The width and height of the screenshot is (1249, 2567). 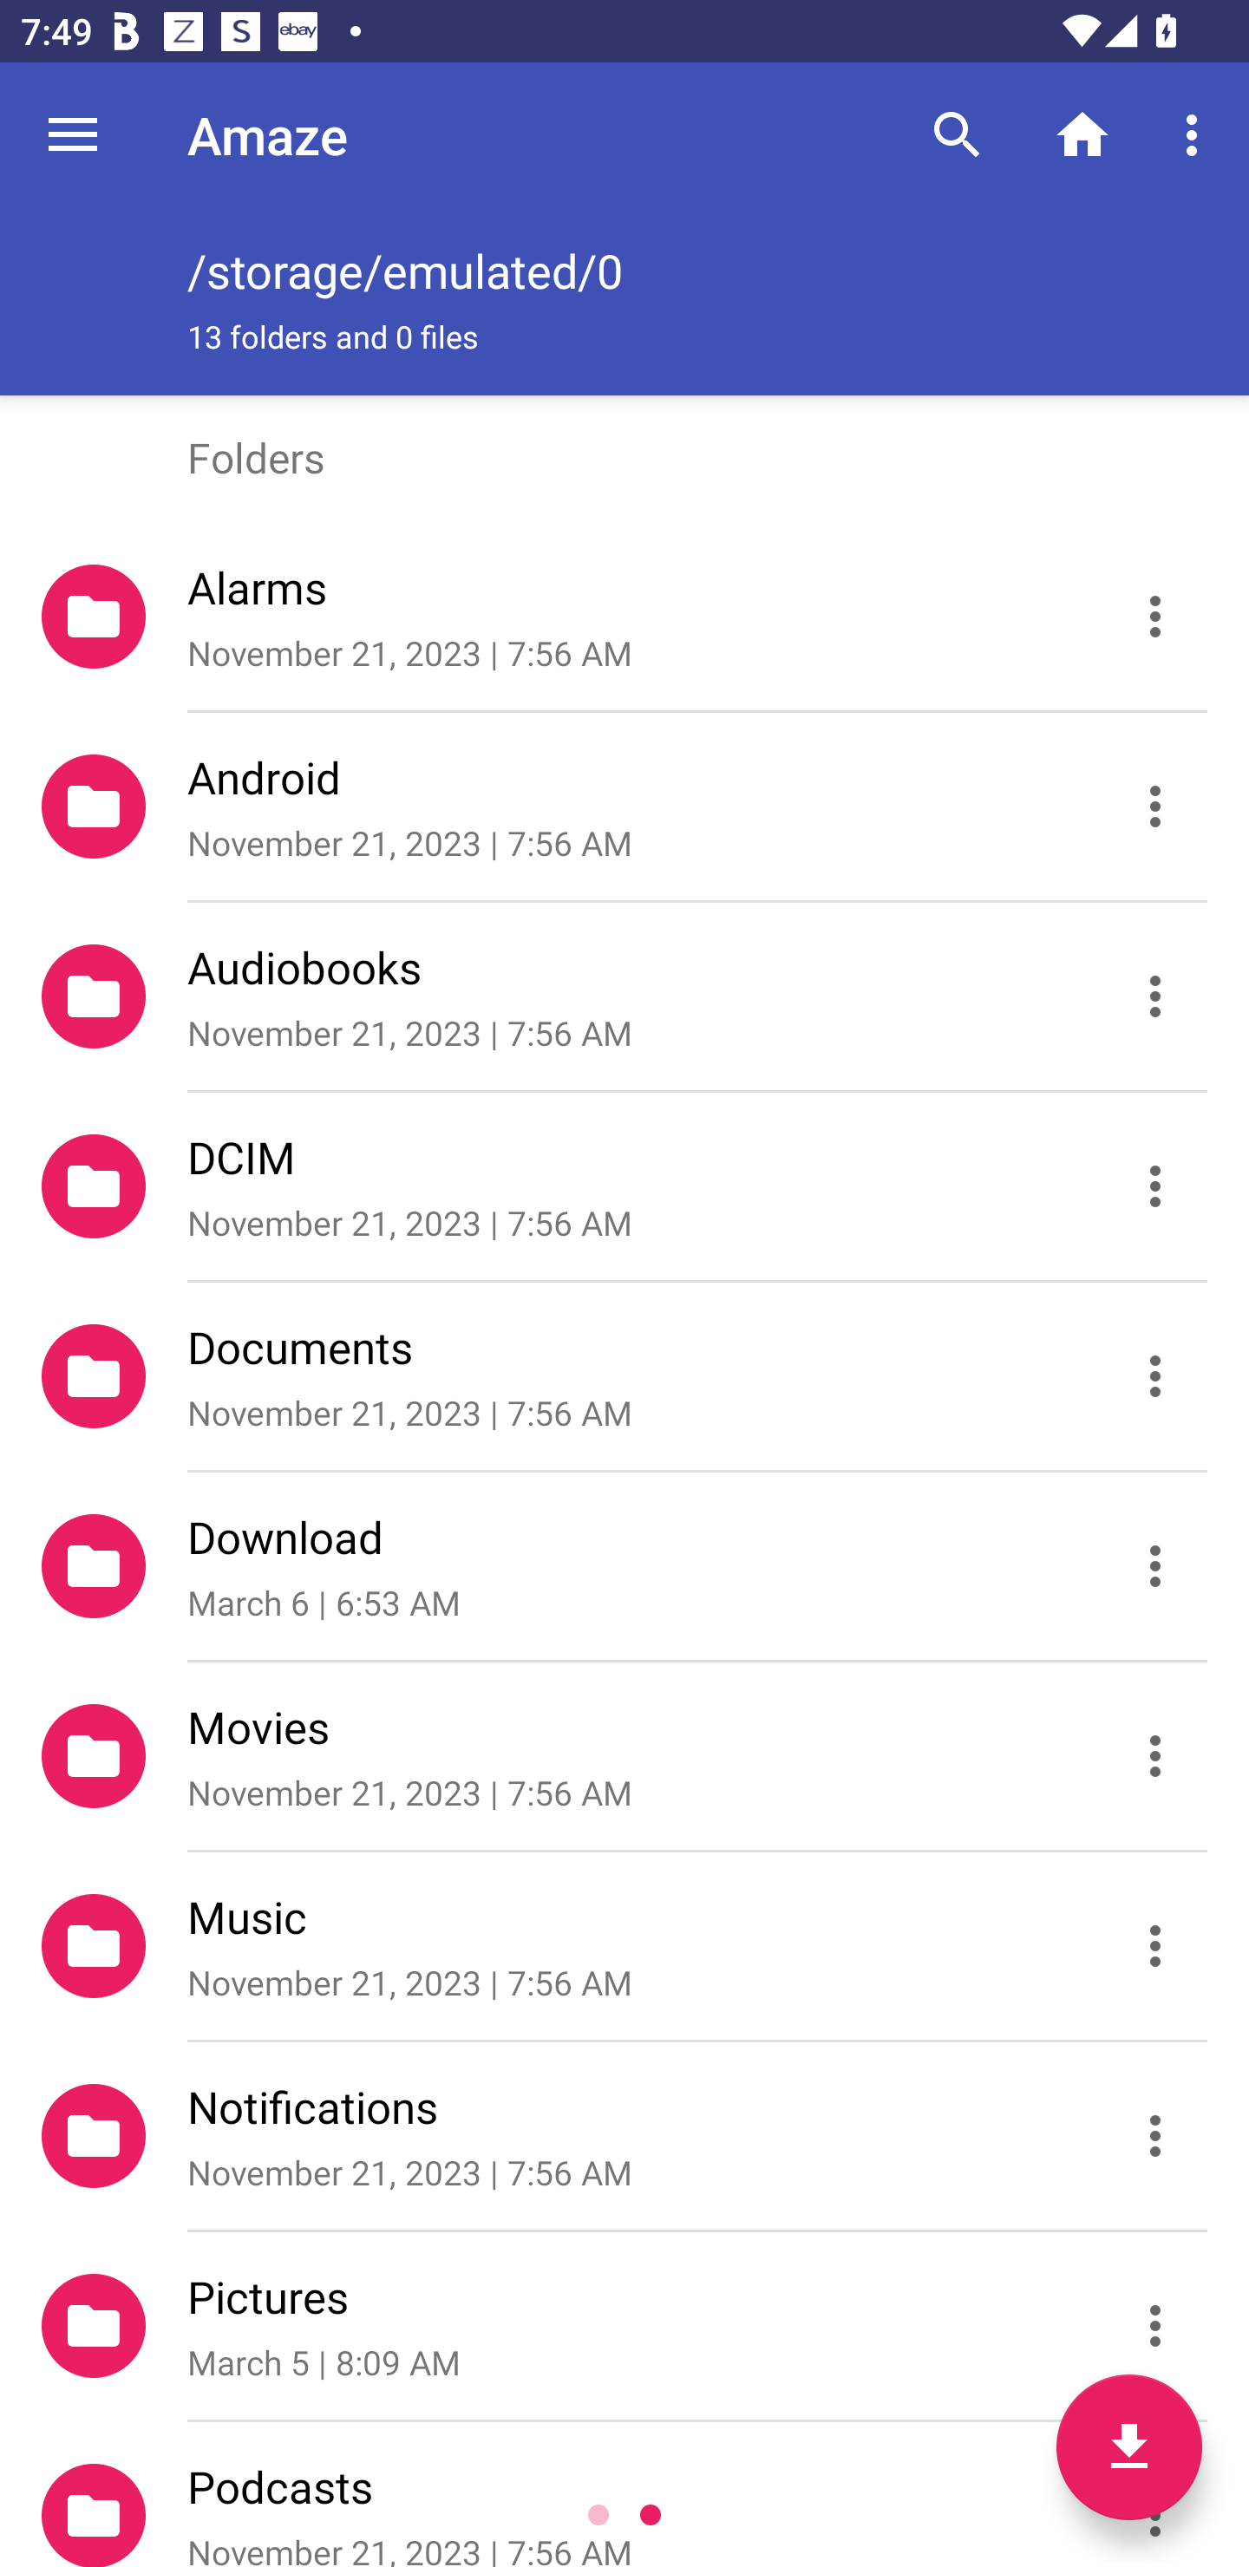 I want to click on More options, so click(x=1197, y=134).